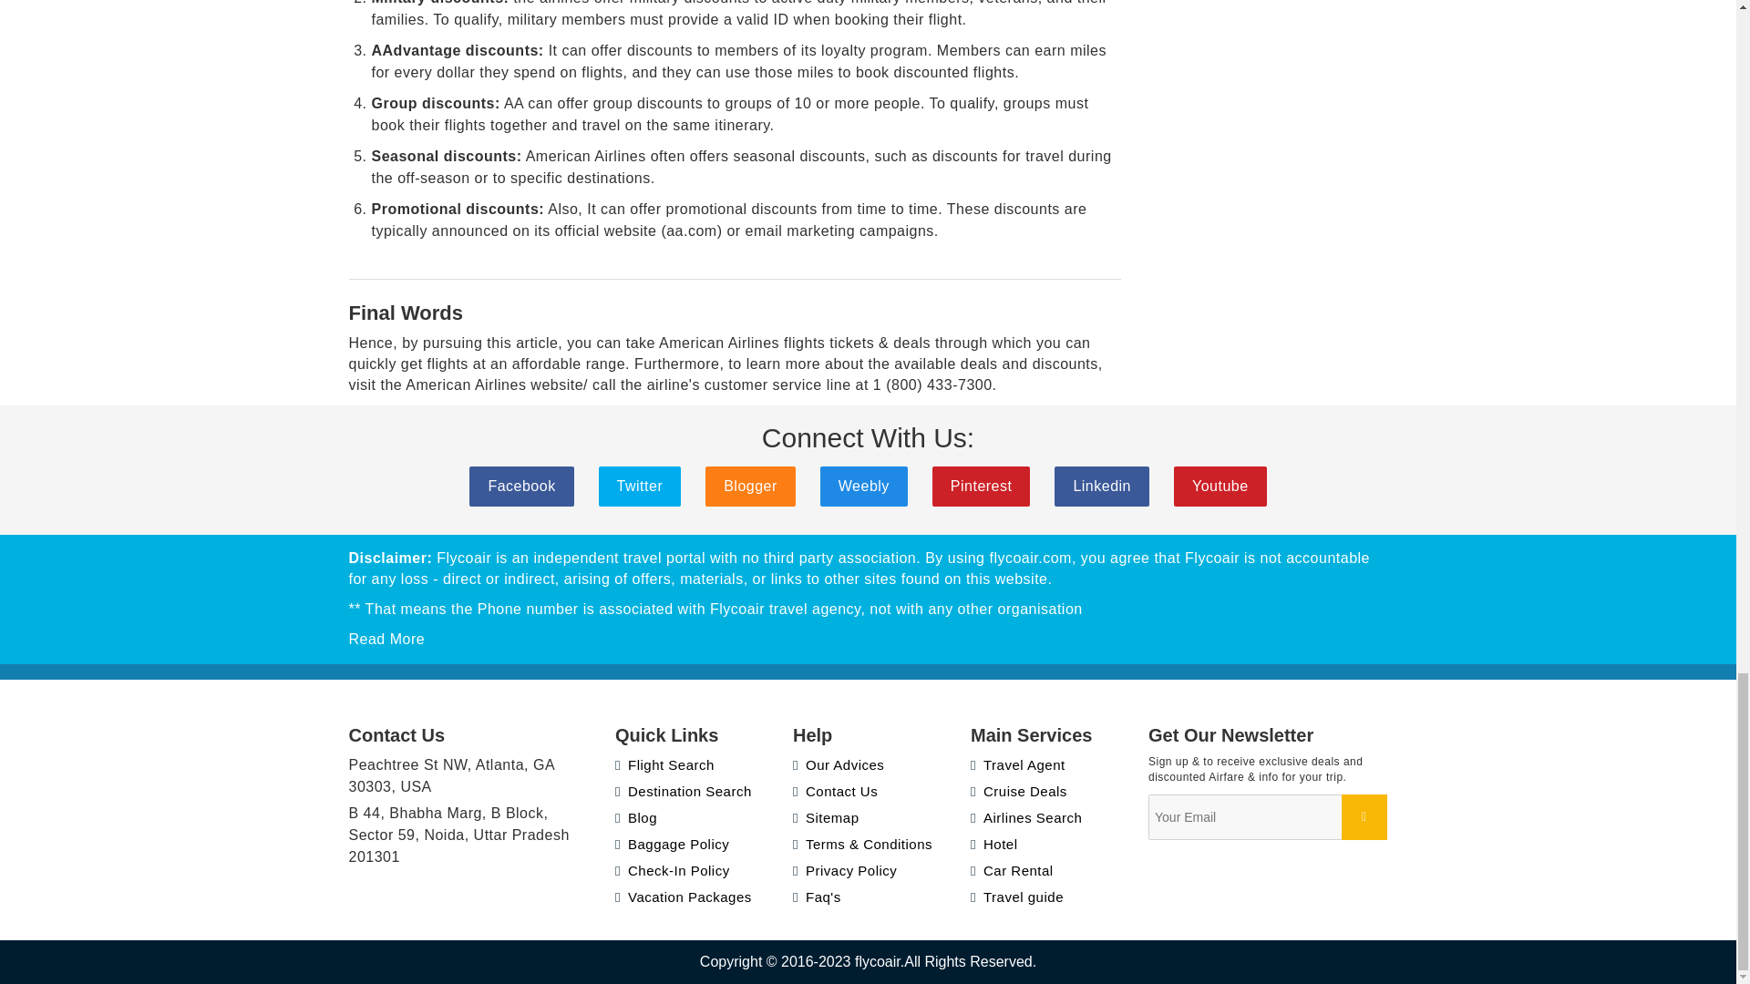 The width and height of the screenshot is (1750, 984). What do you see at coordinates (844, 871) in the screenshot?
I see `Privacy Policy` at bounding box center [844, 871].